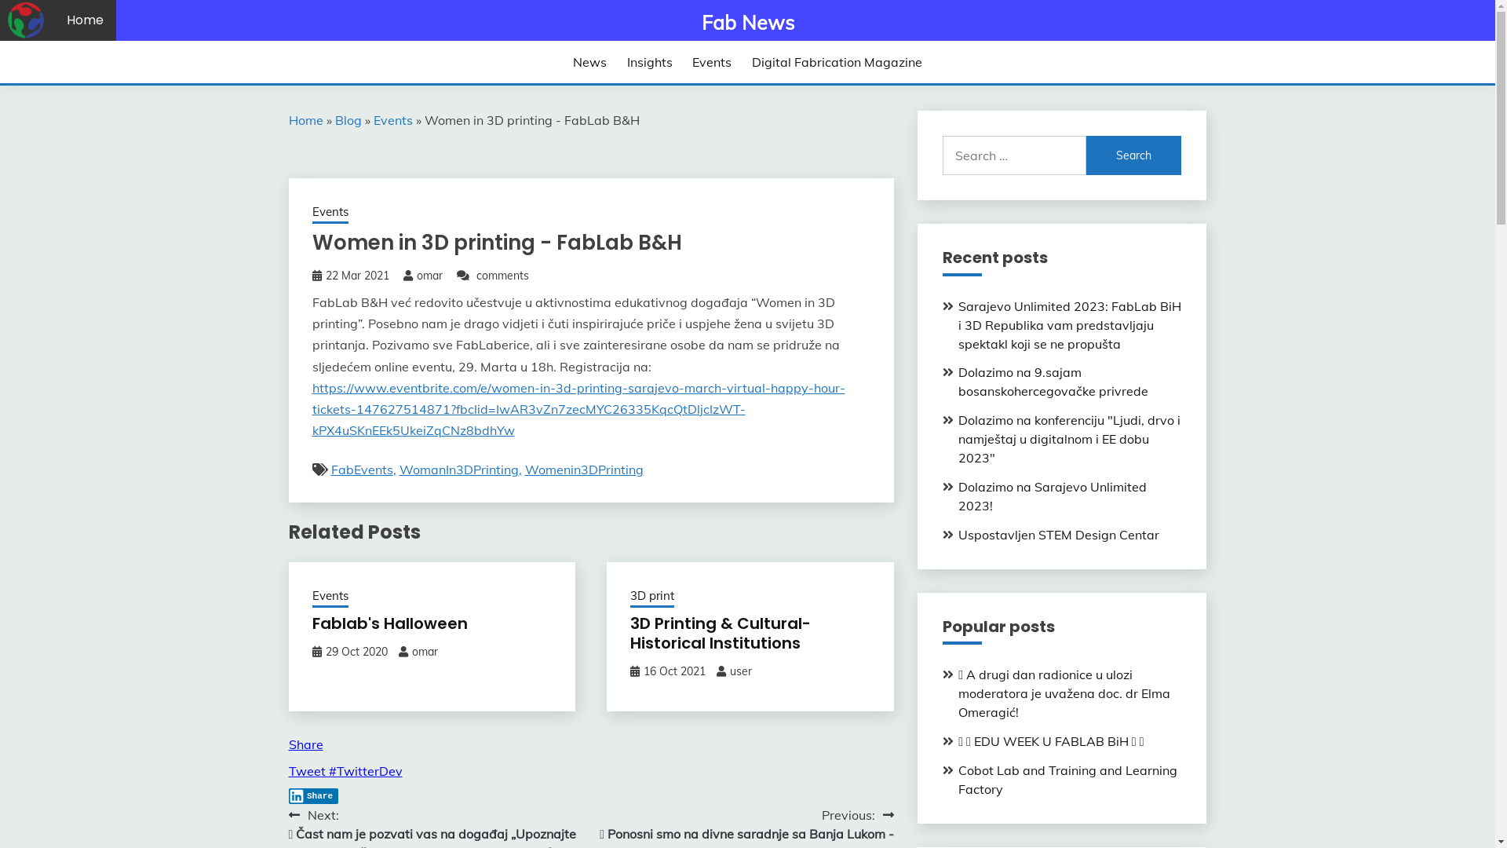  What do you see at coordinates (1053, 496) in the screenshot?
I see `Dolazimo na Sarajevo Unlimited 2023!` at bounding box center [1053, 496].